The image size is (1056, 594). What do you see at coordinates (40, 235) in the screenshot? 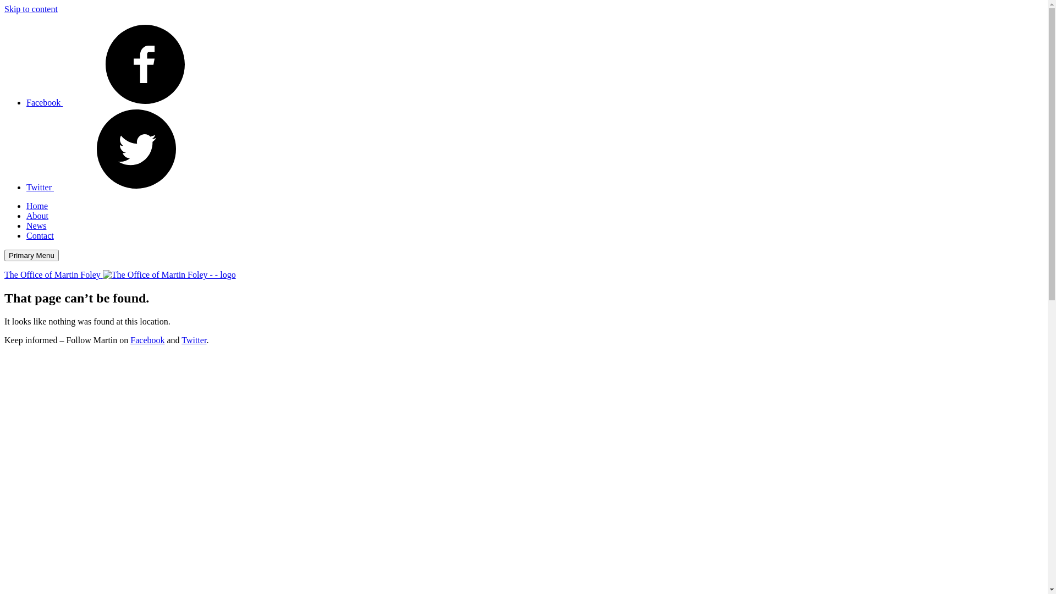
I see `Contact` at bounding box center [40, 235].